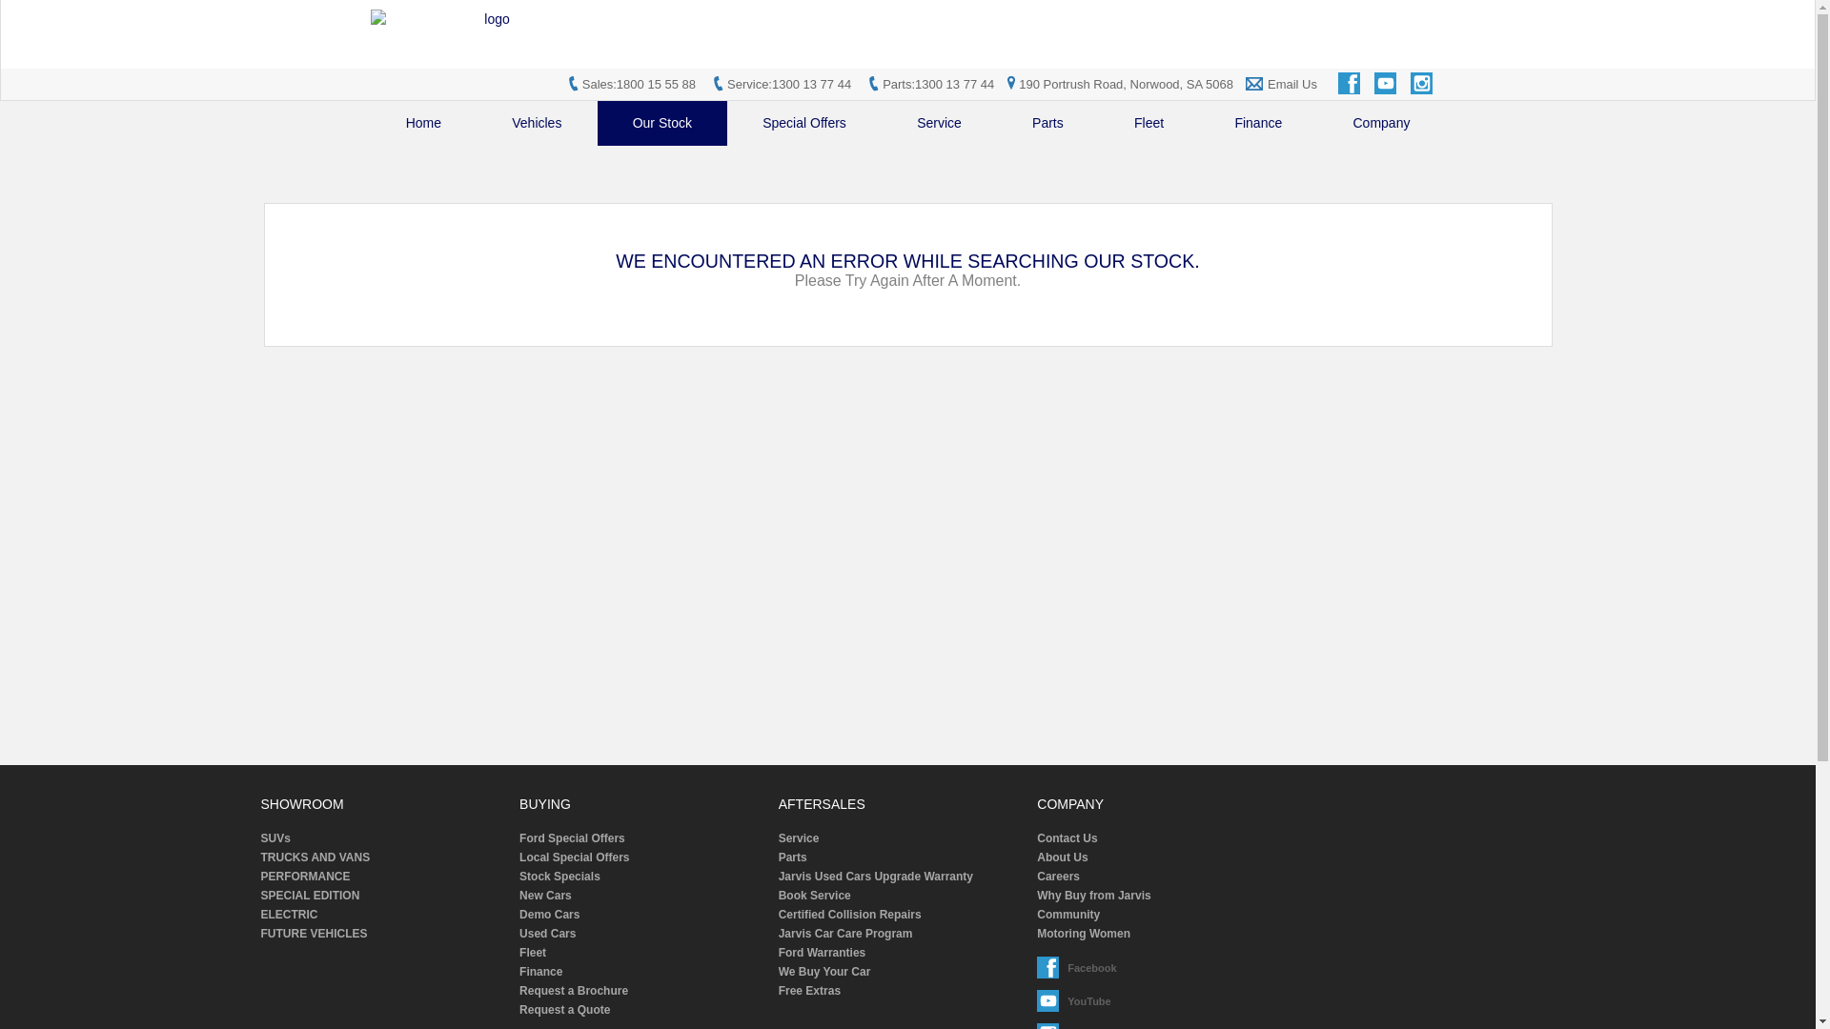 The width and height of the screenshot is (1830, 1029). What do you see at coordinates (423, 124) in the screenshot?
I see `Home` at bounding box center [423, 124].